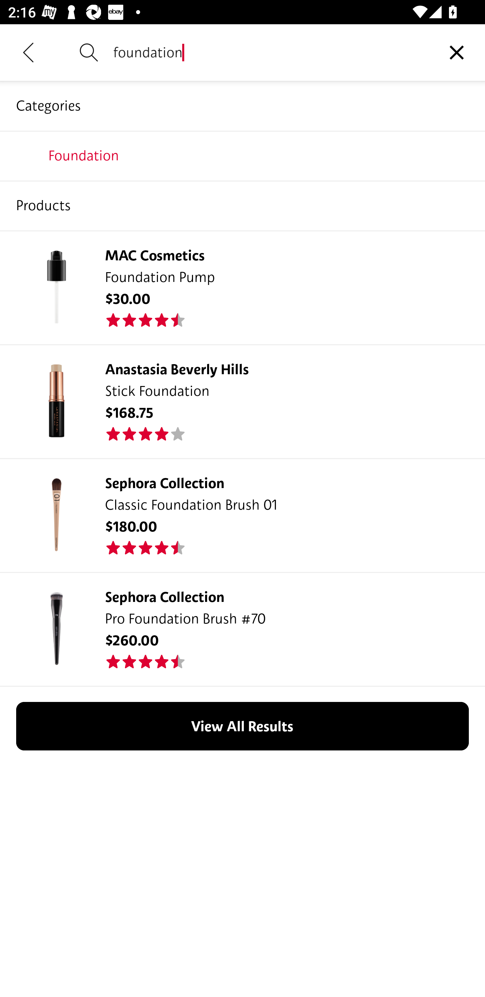 The height and width of the screenshot is (997, 485). I want to click on View All Results, so click(243, 726).